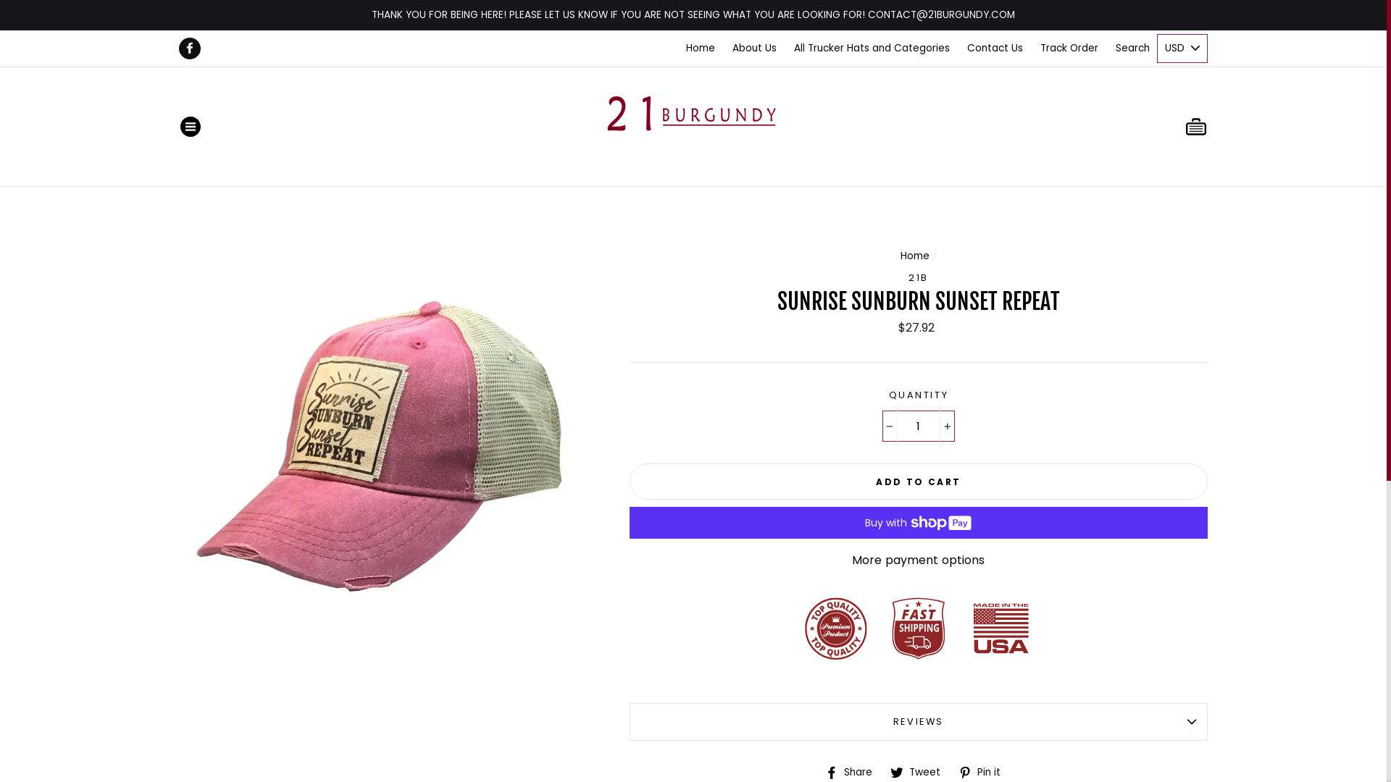 The image size is (1391, 782). I want to click on Tweet
Tweet on Twitter, so click(921, 772).